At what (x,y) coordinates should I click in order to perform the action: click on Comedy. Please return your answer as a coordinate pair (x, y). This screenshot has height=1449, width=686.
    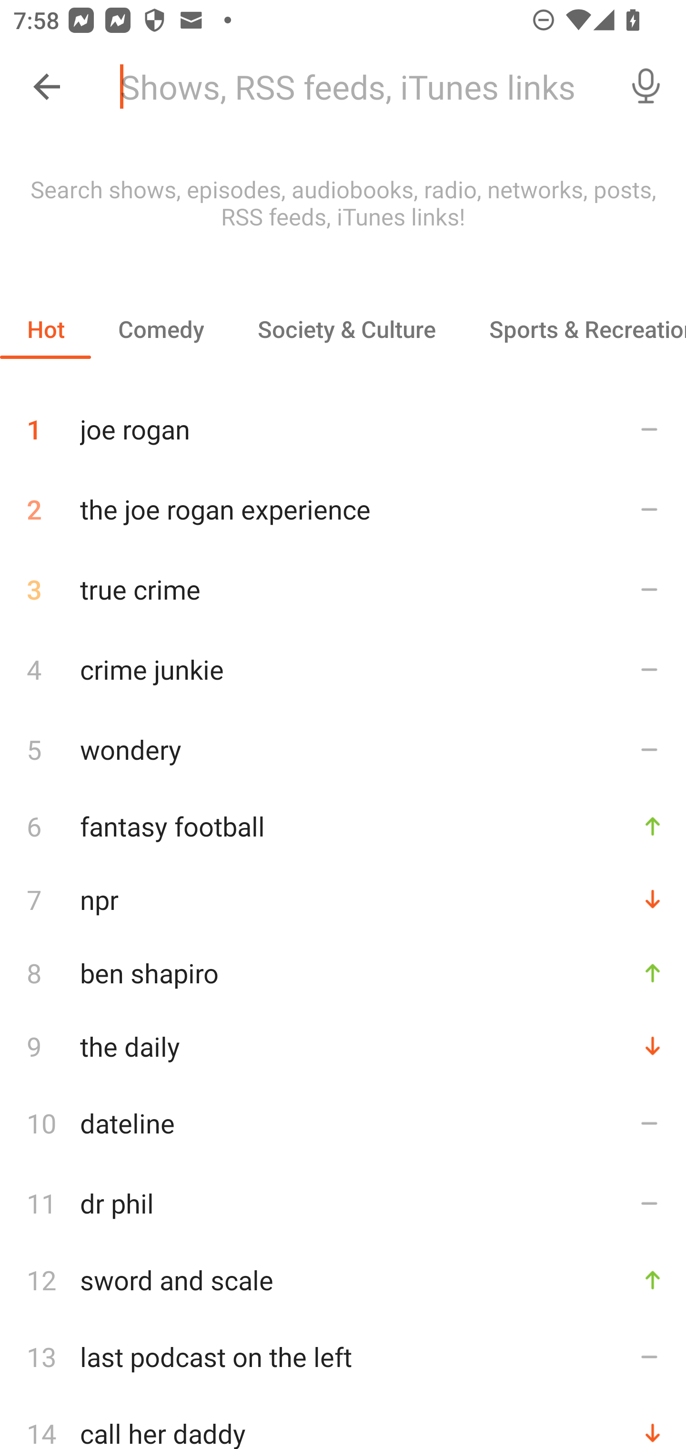
    Looking at the image, I should click on (161, 329).